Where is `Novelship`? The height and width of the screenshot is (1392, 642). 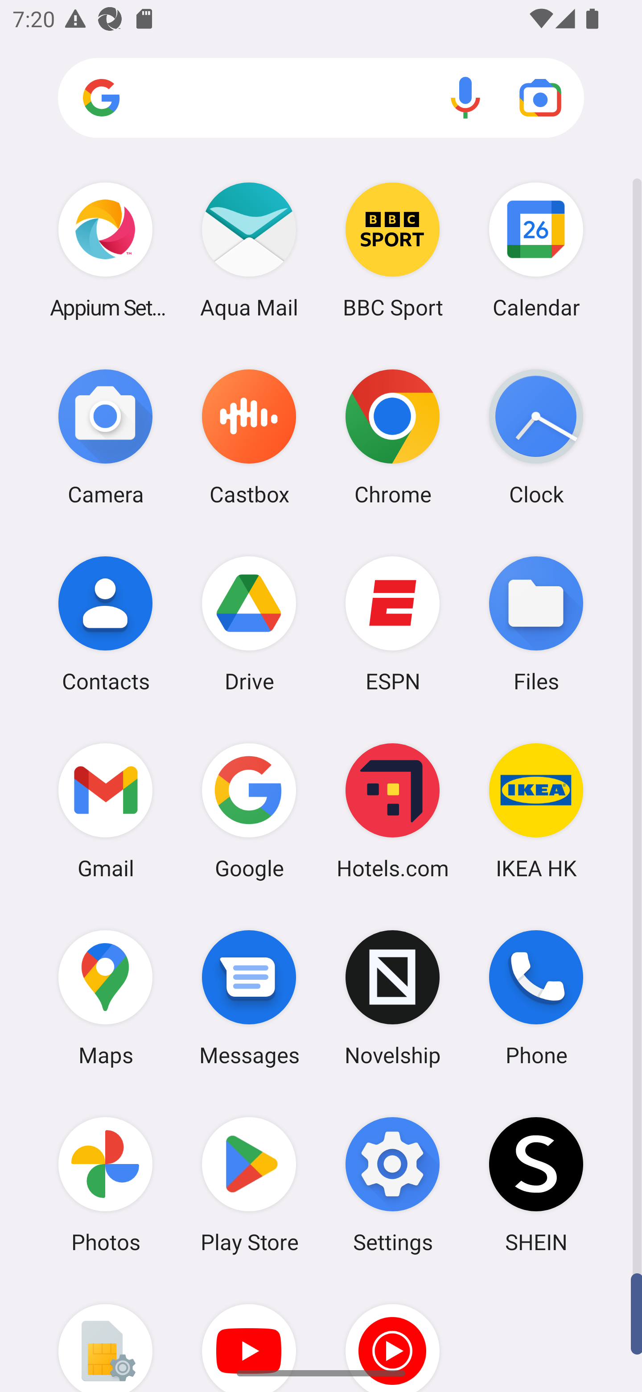
Novelship is located at coordinates (393, 998).